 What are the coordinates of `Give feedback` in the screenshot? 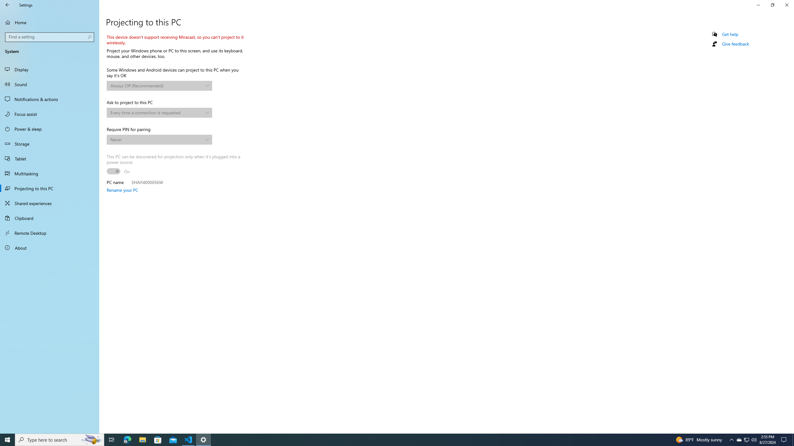 It's located at (735, 44).